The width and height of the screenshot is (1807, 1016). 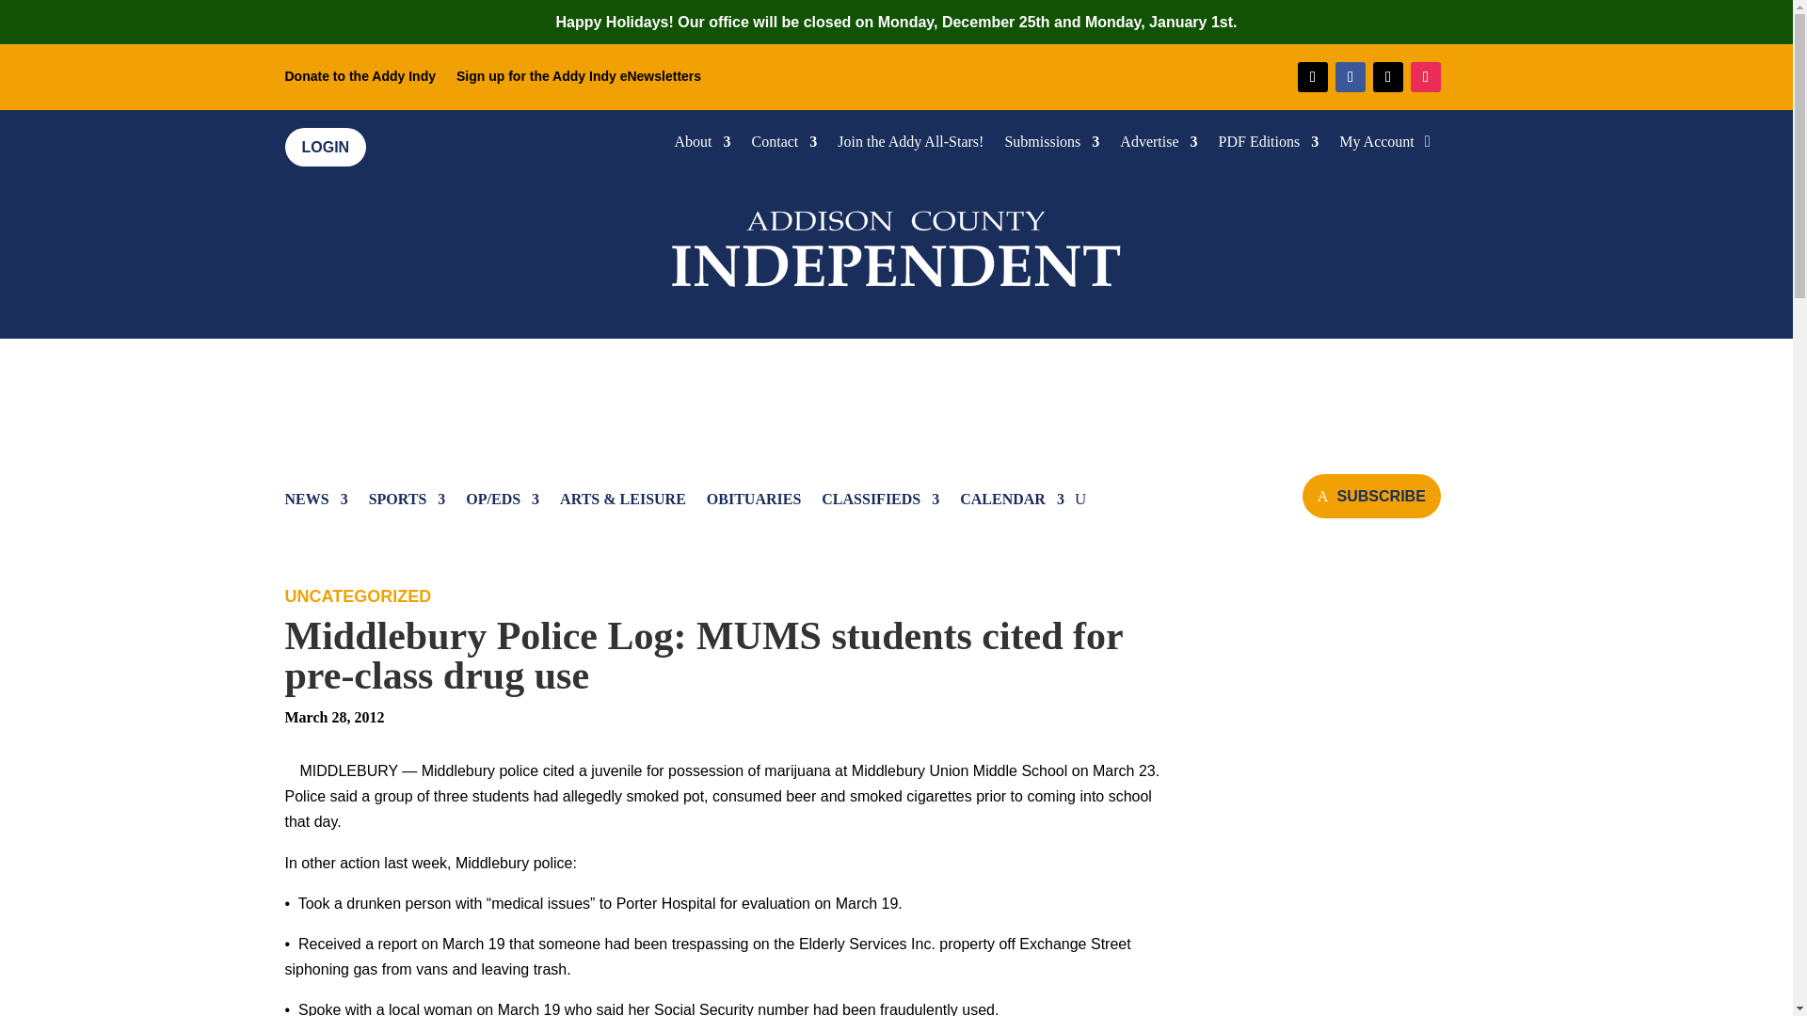 I want to click on Contact, so click(x=785, y=145).